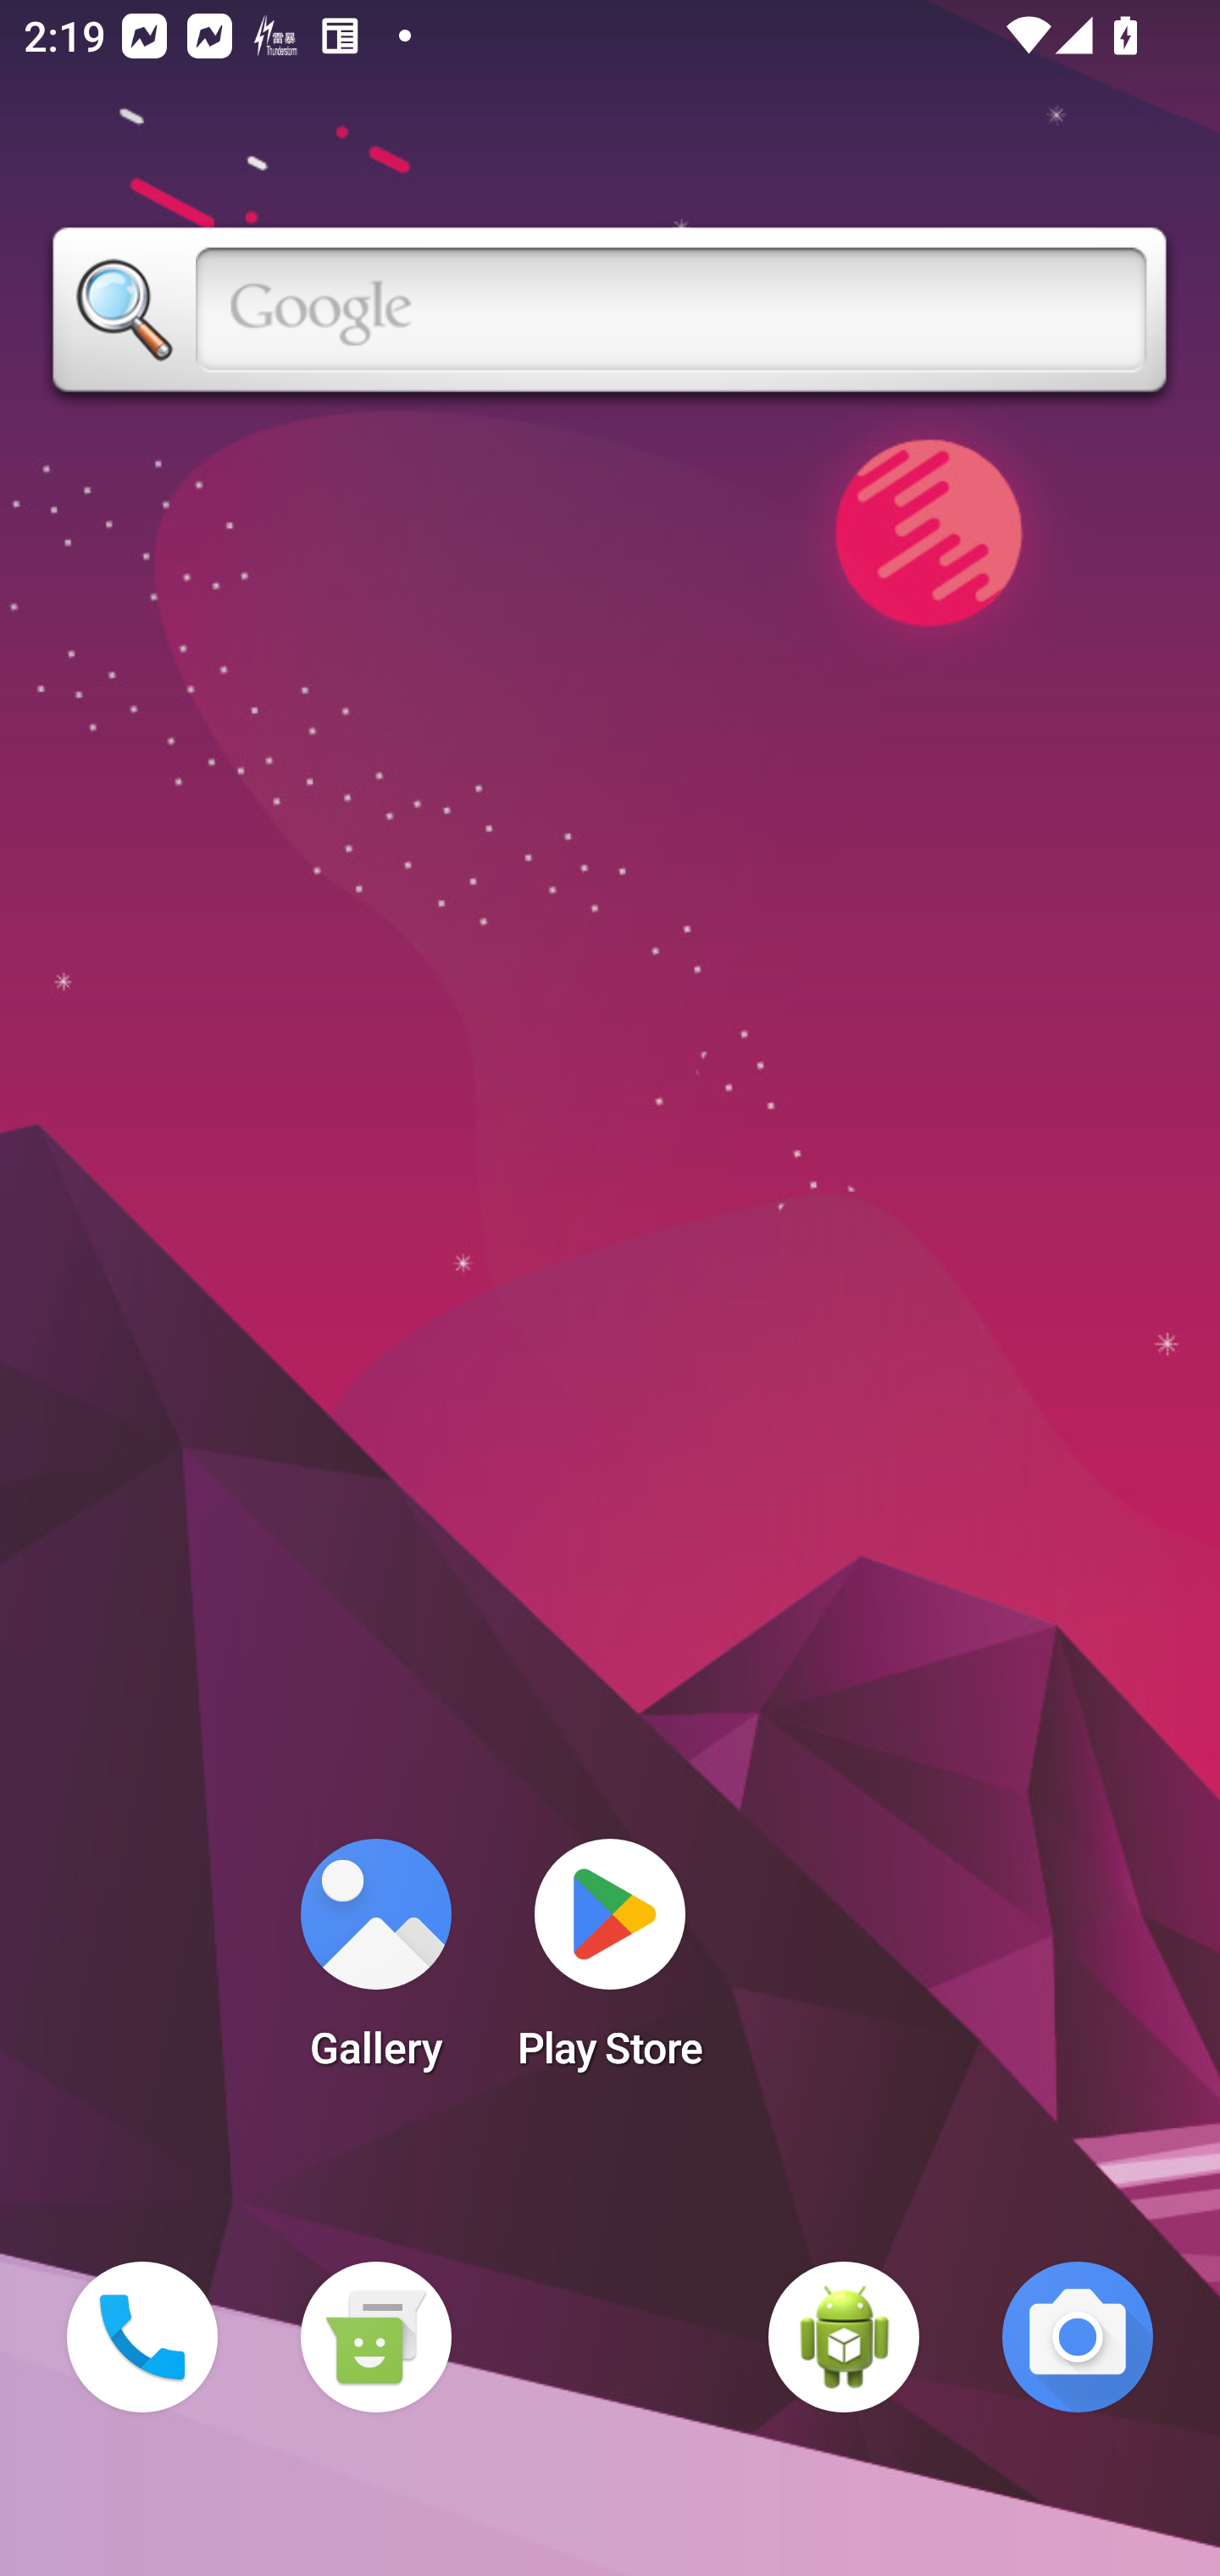 This screenshot has width=1220, height=2576. What do you see at coordinates (375, 1964) in the screenshot?
I see `Gallery` at bounding box center [375, 1964].